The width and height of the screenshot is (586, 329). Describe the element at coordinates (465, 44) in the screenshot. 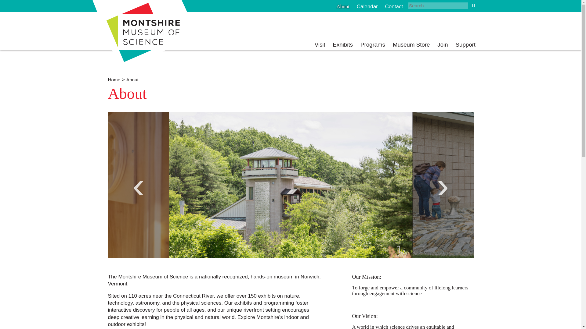

I see `Support` at that location.